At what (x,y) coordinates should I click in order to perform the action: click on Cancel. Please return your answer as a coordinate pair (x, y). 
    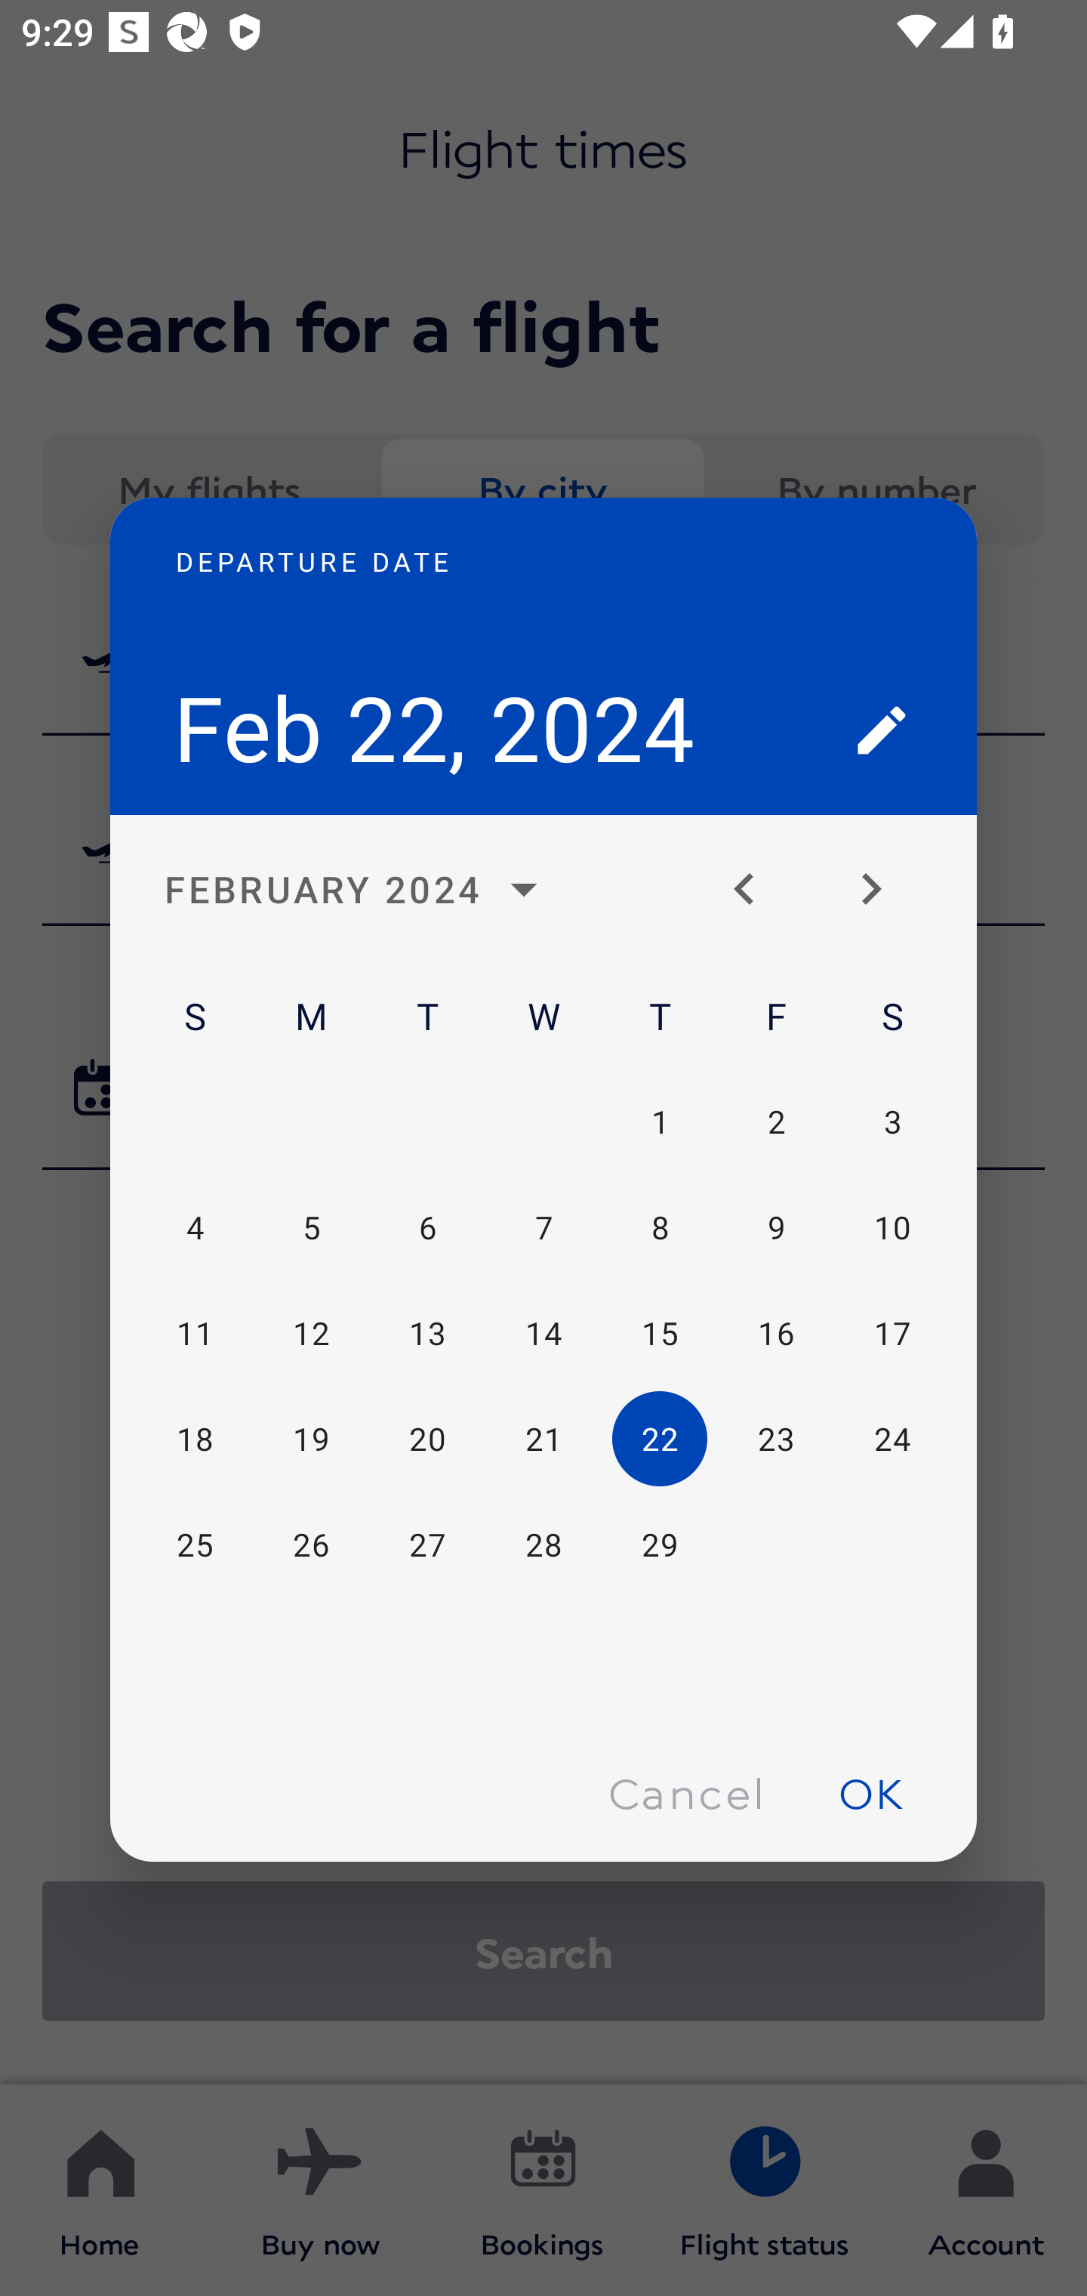
    Looking at the image, I should click on (685, 1793).